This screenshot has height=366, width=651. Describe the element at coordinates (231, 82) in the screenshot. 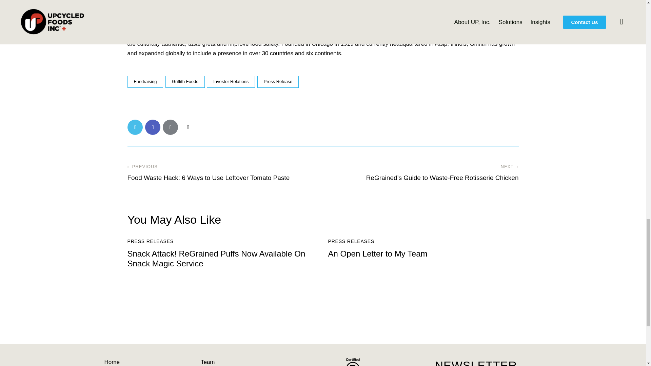

I see `Investor Relations` at that location.